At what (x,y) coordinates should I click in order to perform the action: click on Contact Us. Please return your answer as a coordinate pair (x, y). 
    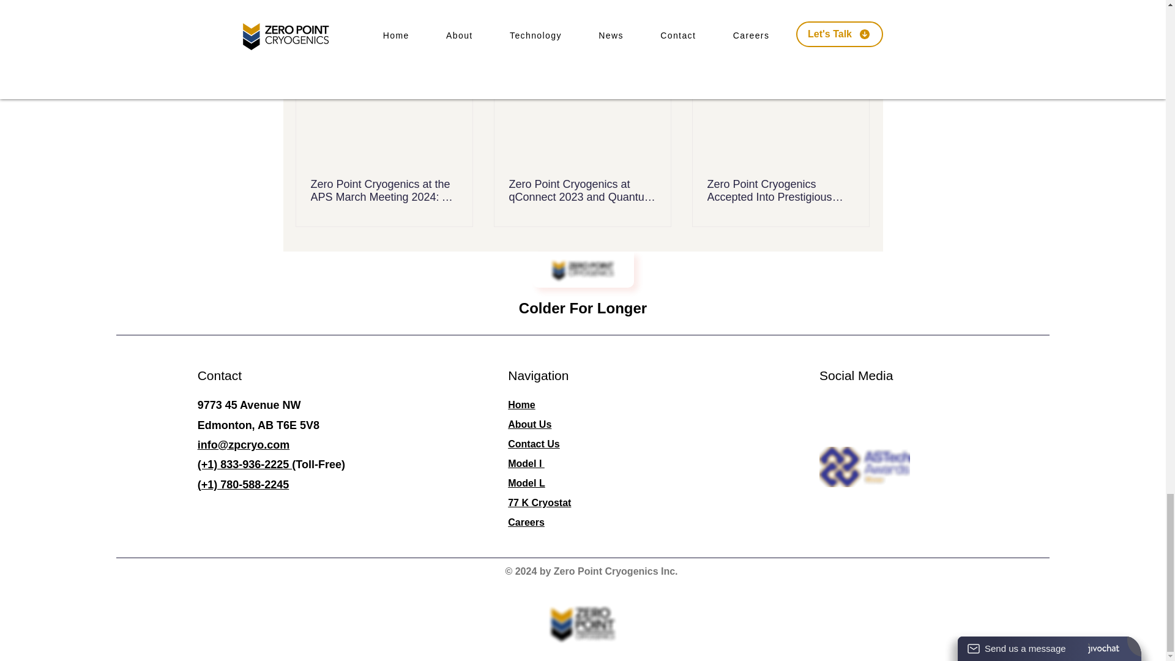
    Looking at the image, I should click on (533, 444).